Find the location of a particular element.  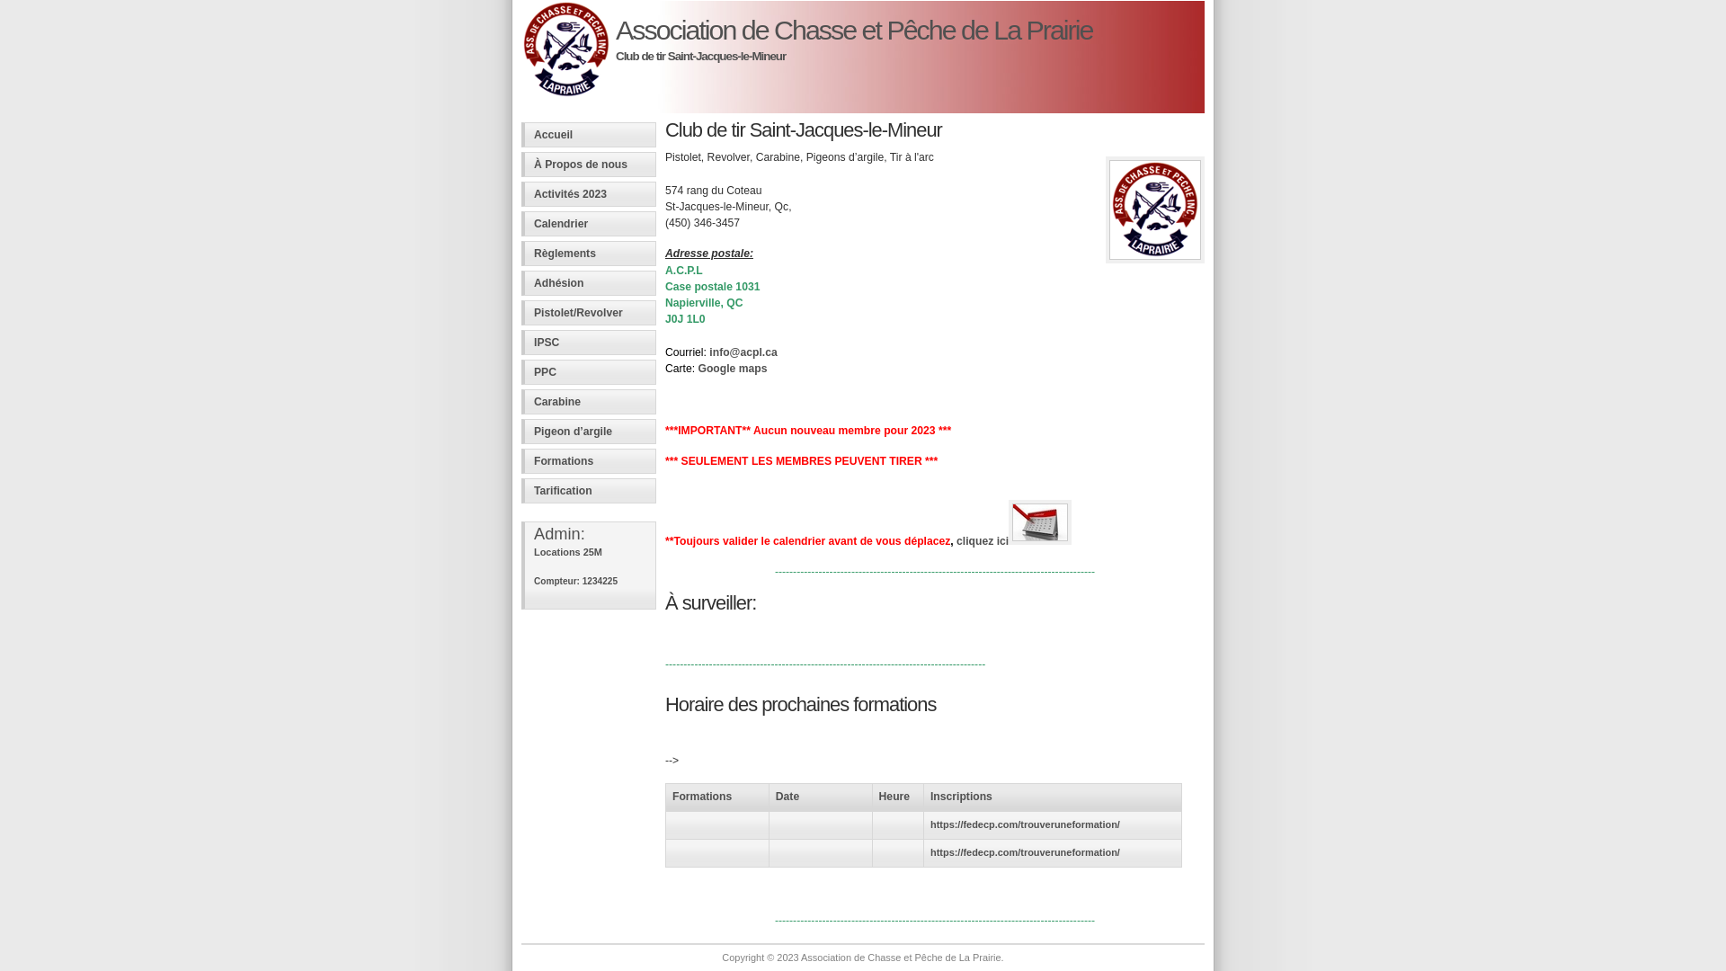

IPSC is located at coordinates (589, 343).